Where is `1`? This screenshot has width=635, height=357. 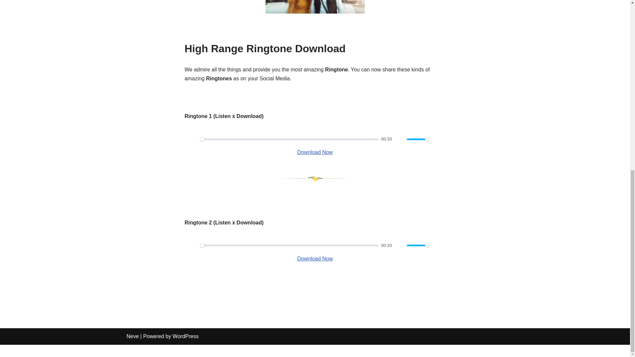 1 is located at coordinates (418, 245).